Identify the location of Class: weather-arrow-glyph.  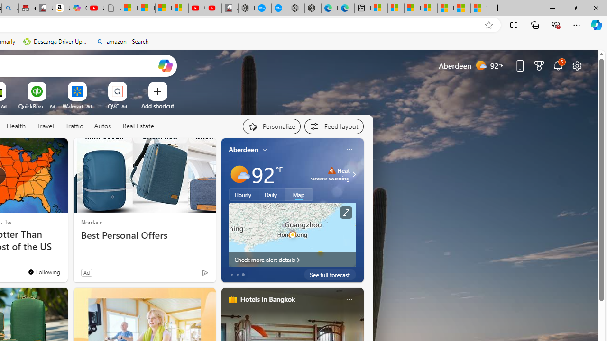
(354, 174).